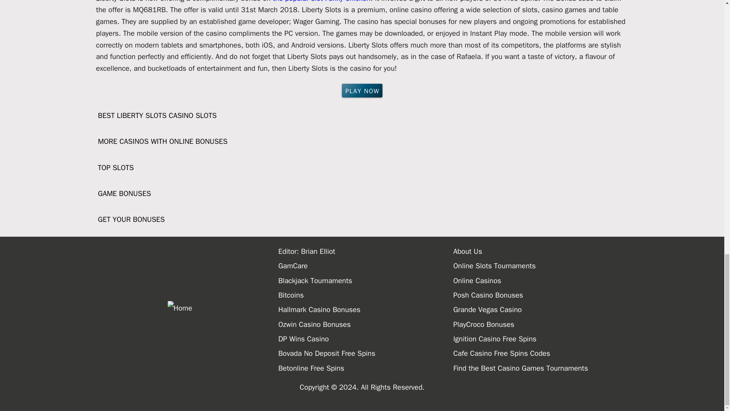 The image size is (730, 411). What do you see at coordinates (366, 354) in the screenshot?
I see `Bovada No Deposit Free Spins` at bounding box center [366, 354].